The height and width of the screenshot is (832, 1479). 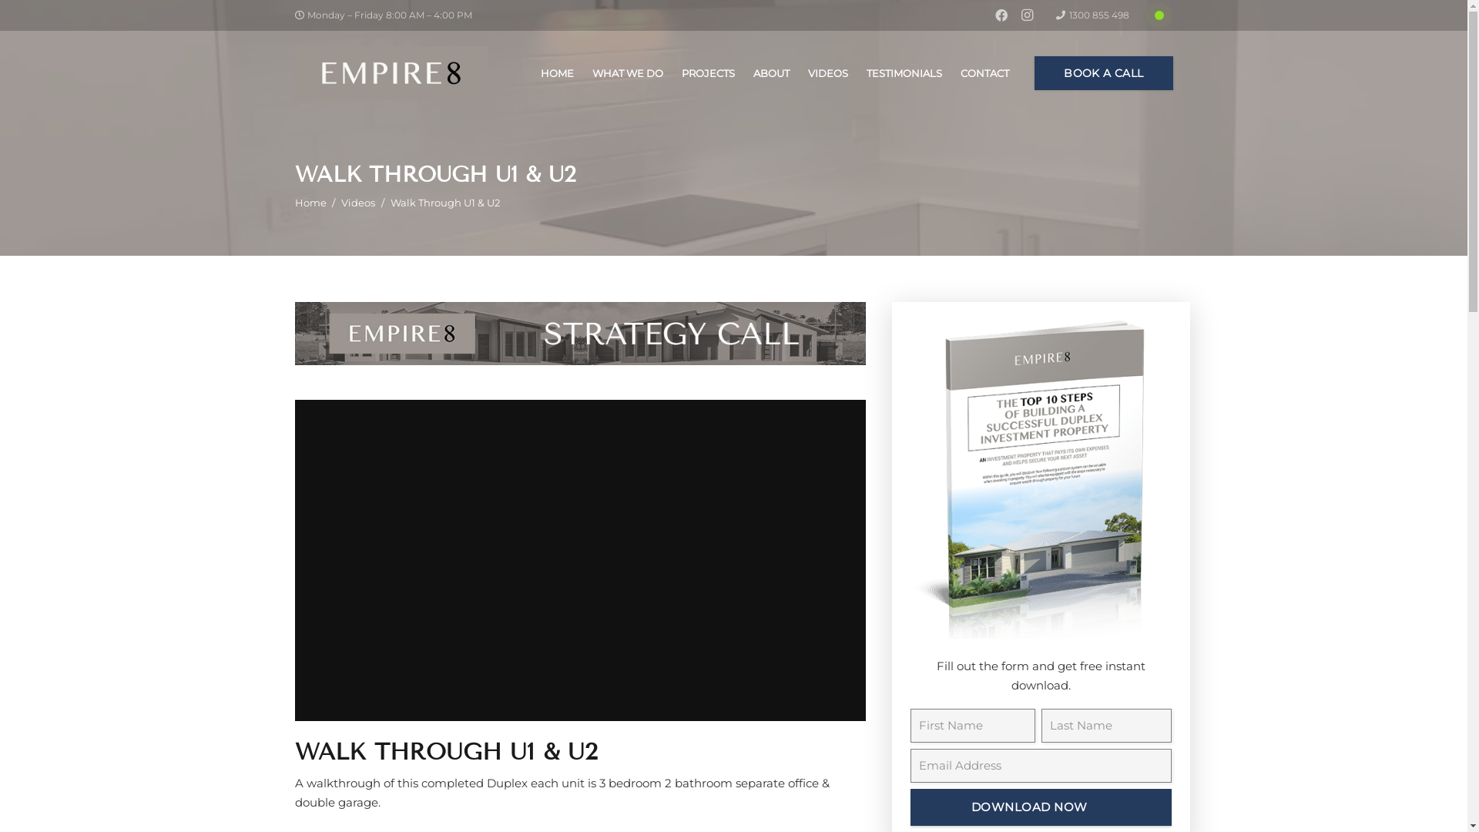 I want to click on Walk Through U1 & U2, so click(x=445, y=203).